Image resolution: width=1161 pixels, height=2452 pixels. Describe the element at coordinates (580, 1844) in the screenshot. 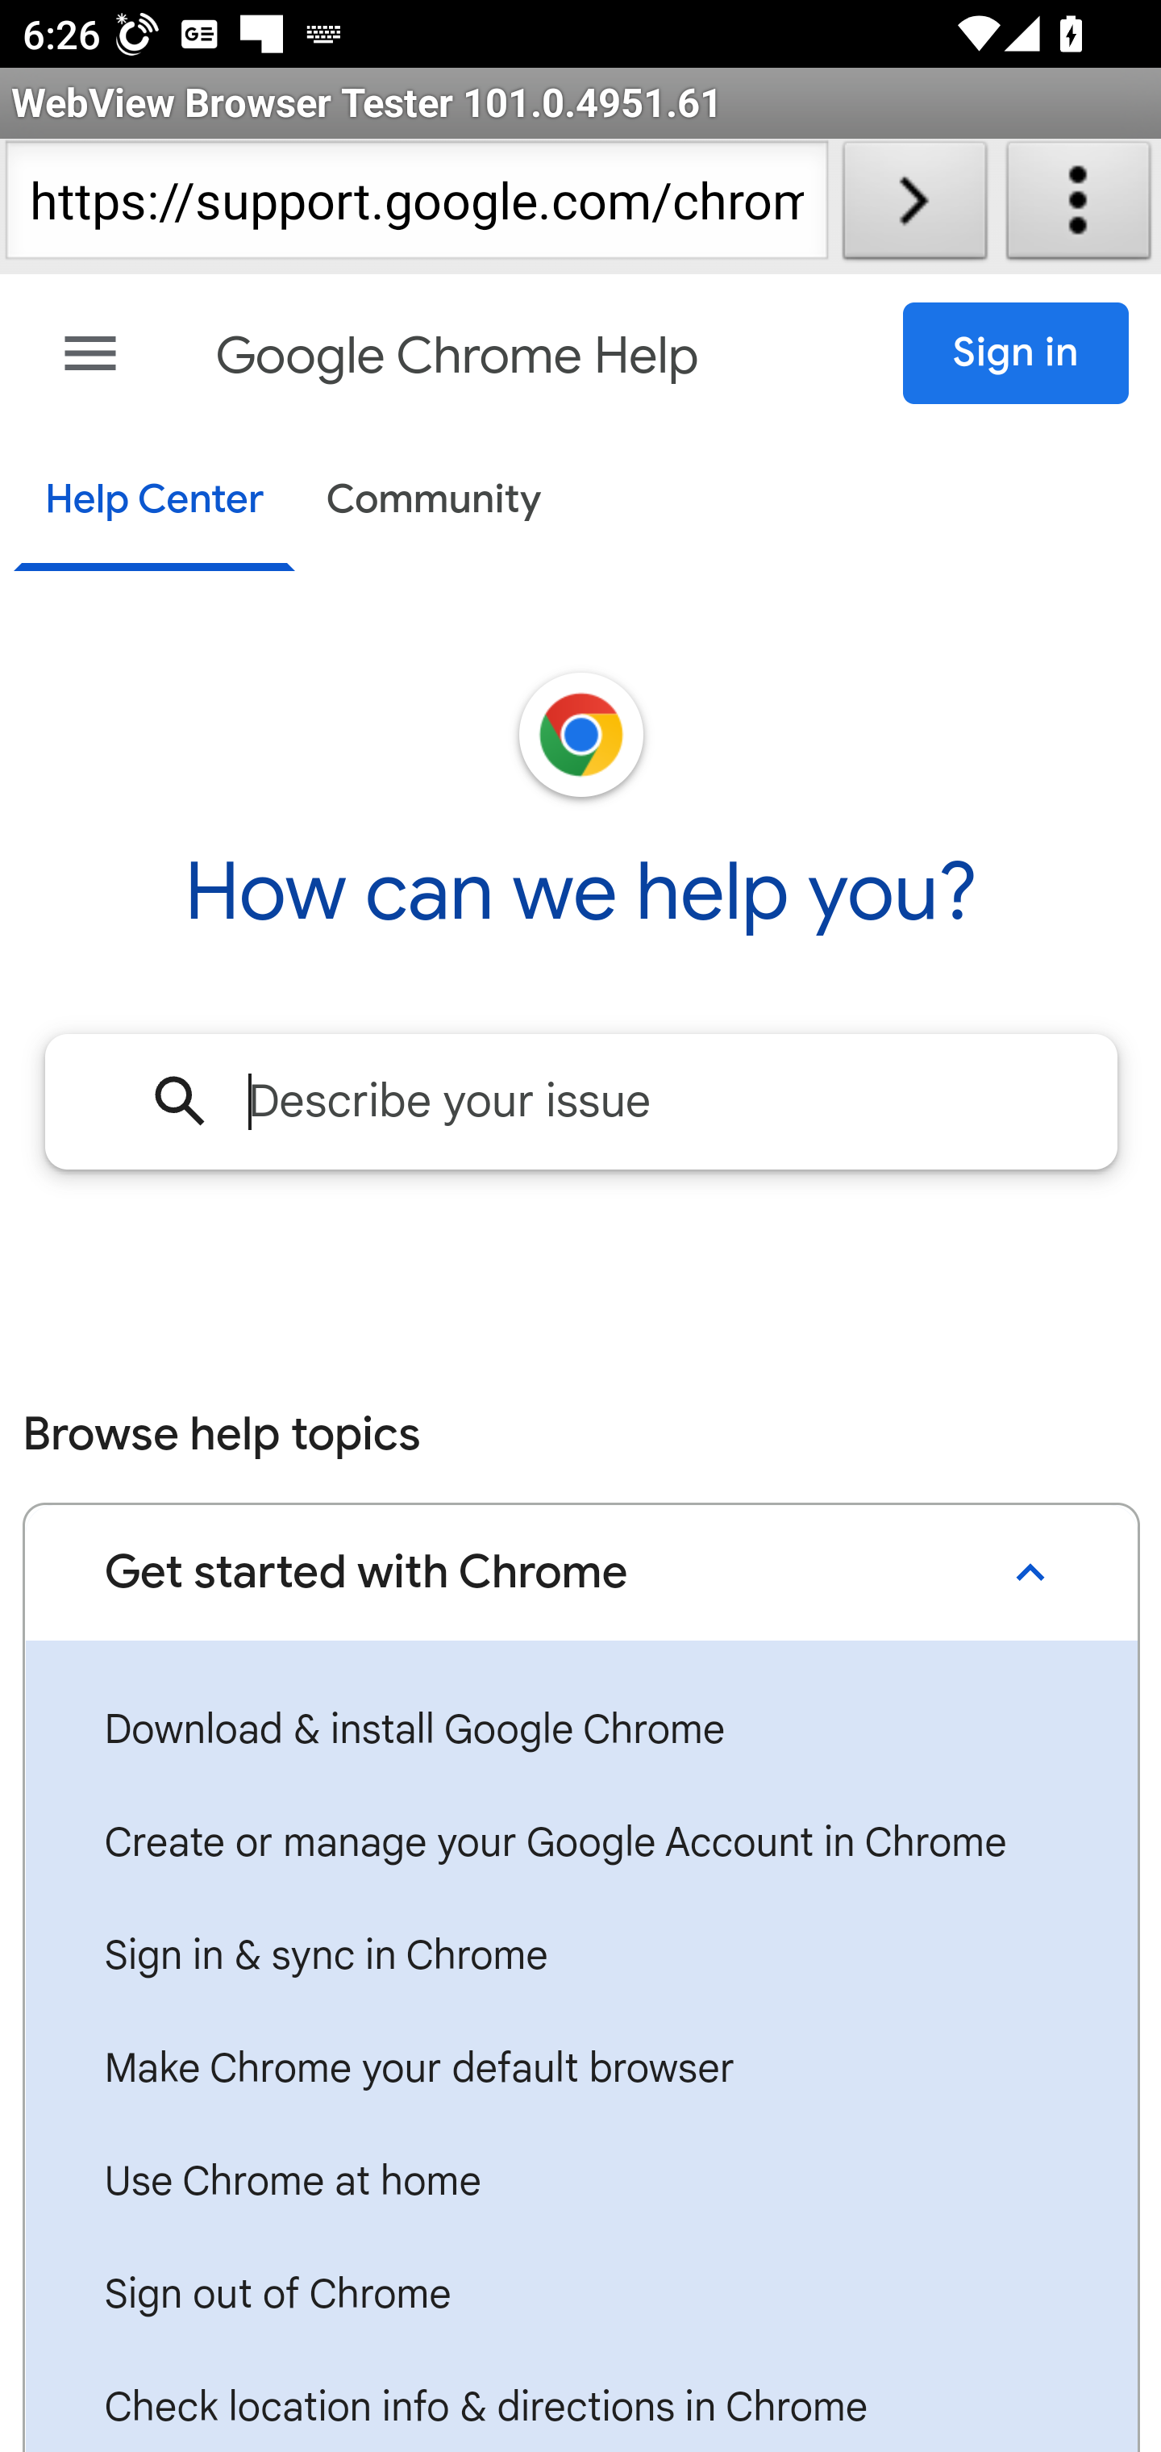

I see `Create or manage your Google Account in Chrome` at that location.